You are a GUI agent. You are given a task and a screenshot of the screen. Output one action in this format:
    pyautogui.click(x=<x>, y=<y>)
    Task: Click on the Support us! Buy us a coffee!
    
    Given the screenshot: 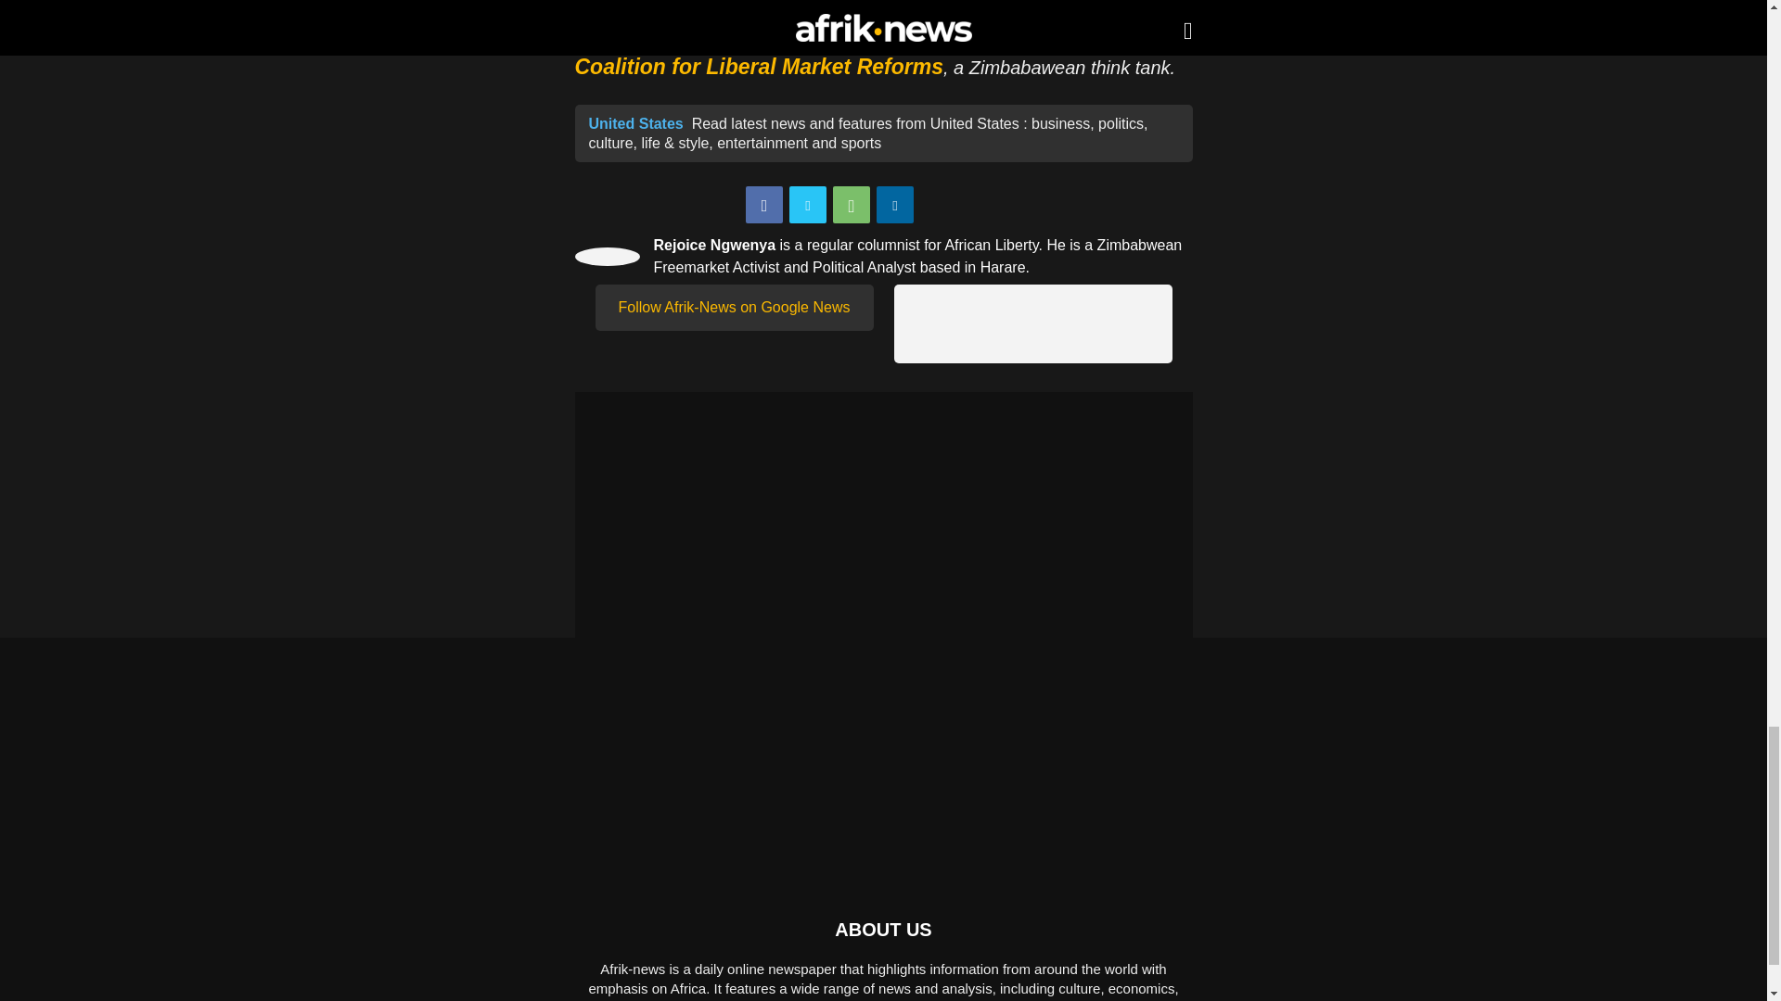 What is the action you would take?
    pyautogui.click(x=1032, y=323)
    